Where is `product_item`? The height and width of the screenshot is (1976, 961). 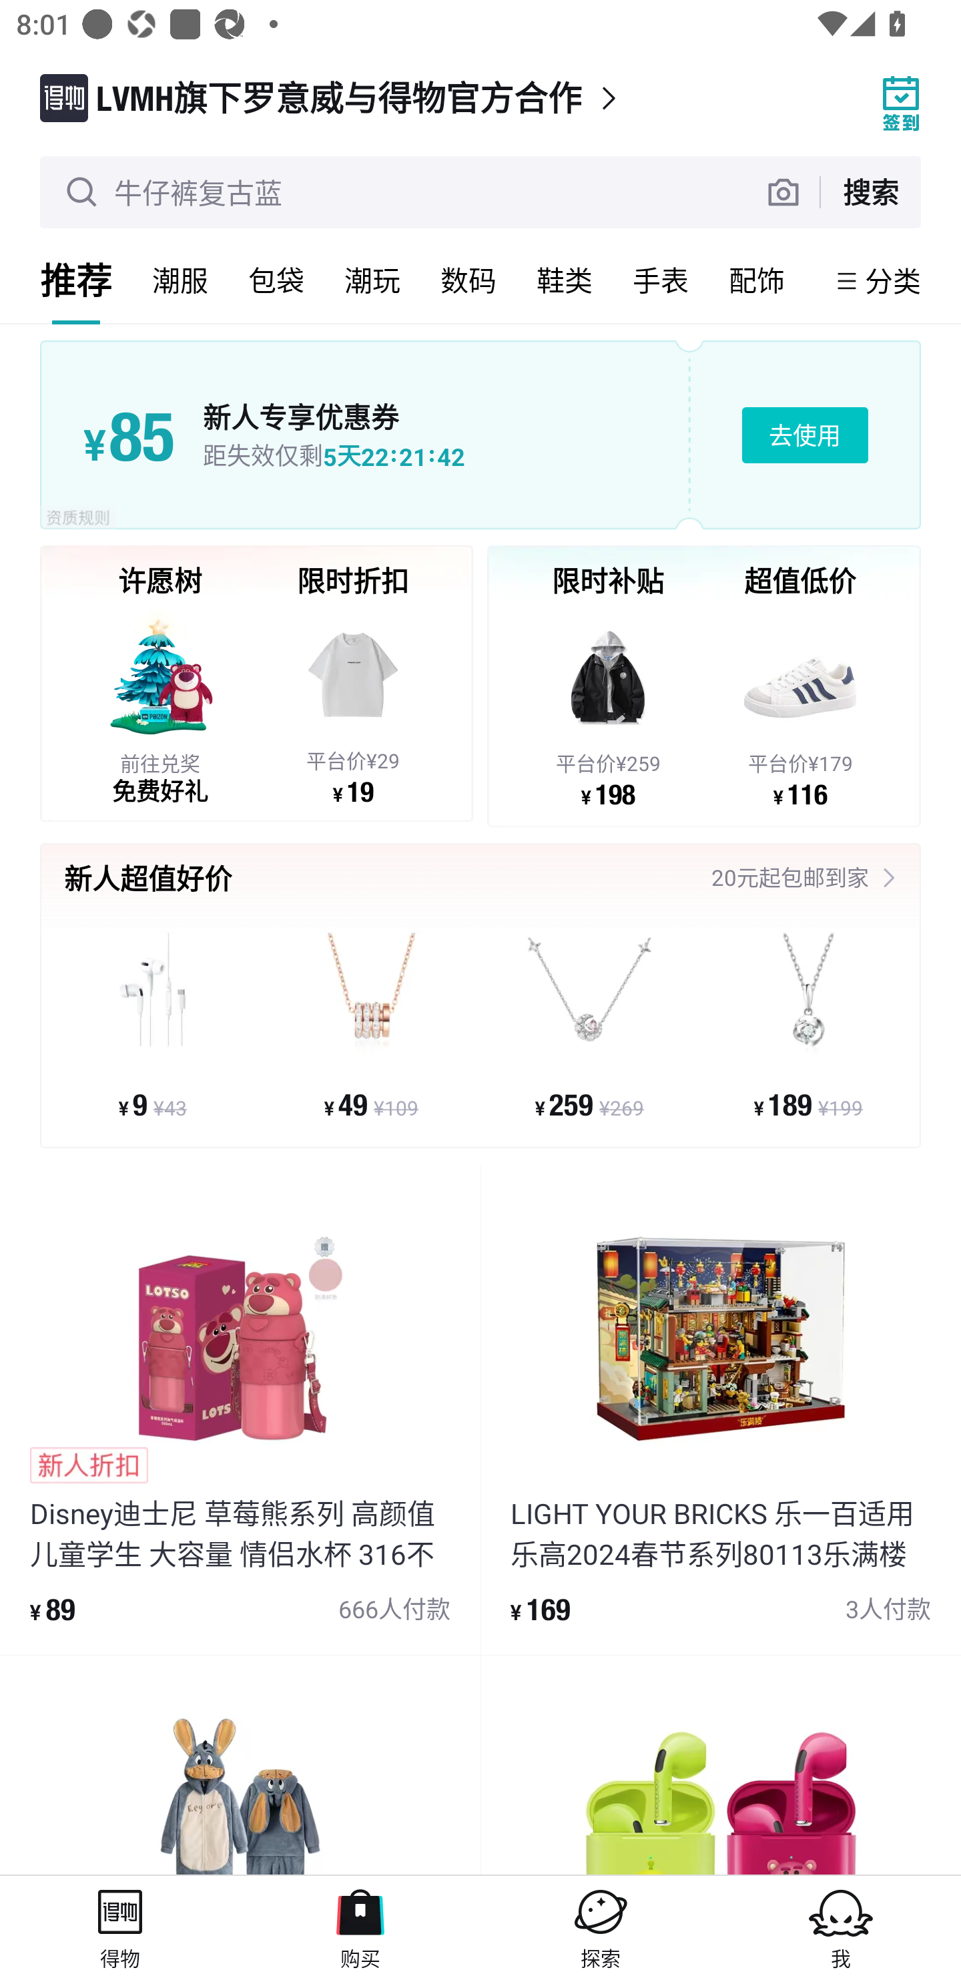 product_item is located at coordinates (721, 1765).